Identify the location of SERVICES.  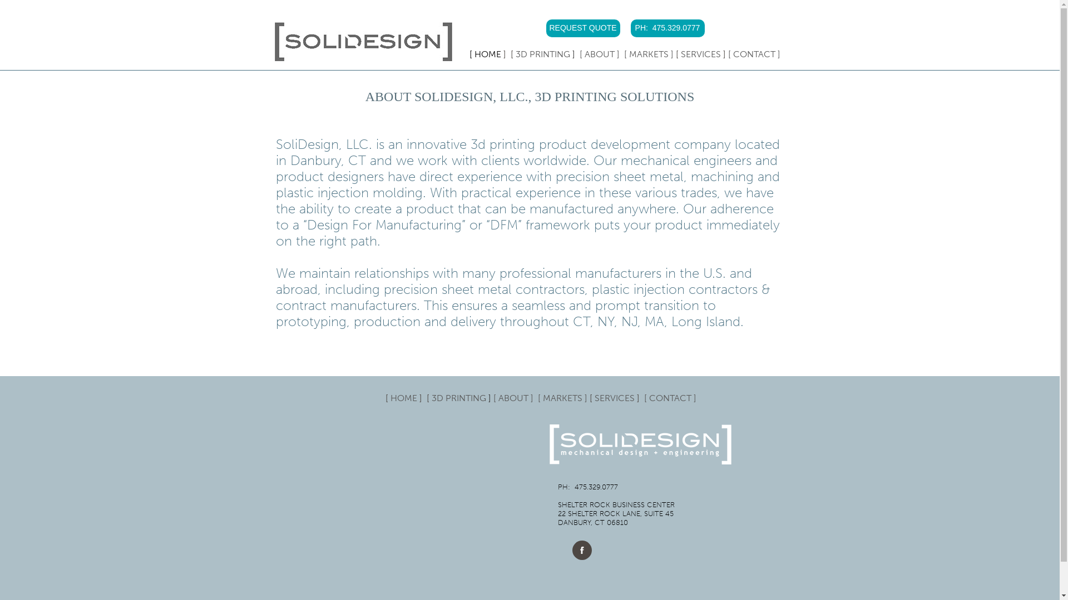
(615, 398).